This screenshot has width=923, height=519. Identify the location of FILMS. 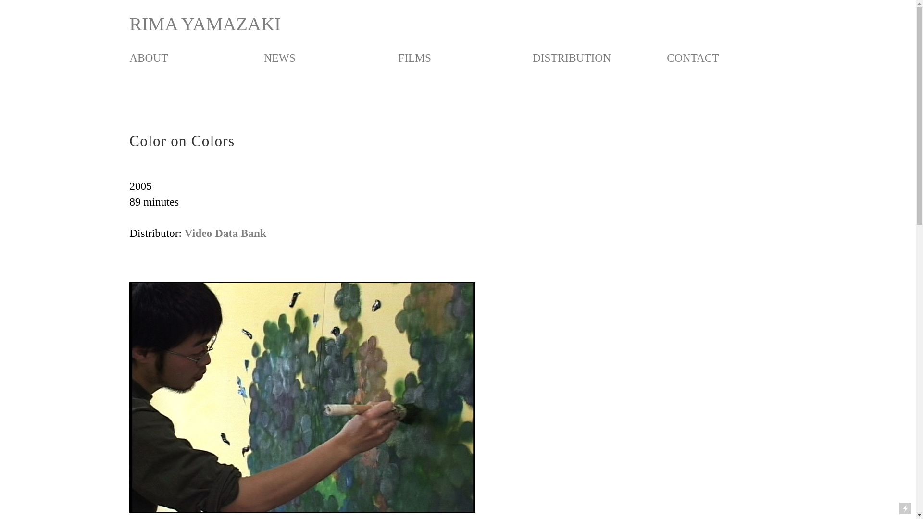
(414, 58).